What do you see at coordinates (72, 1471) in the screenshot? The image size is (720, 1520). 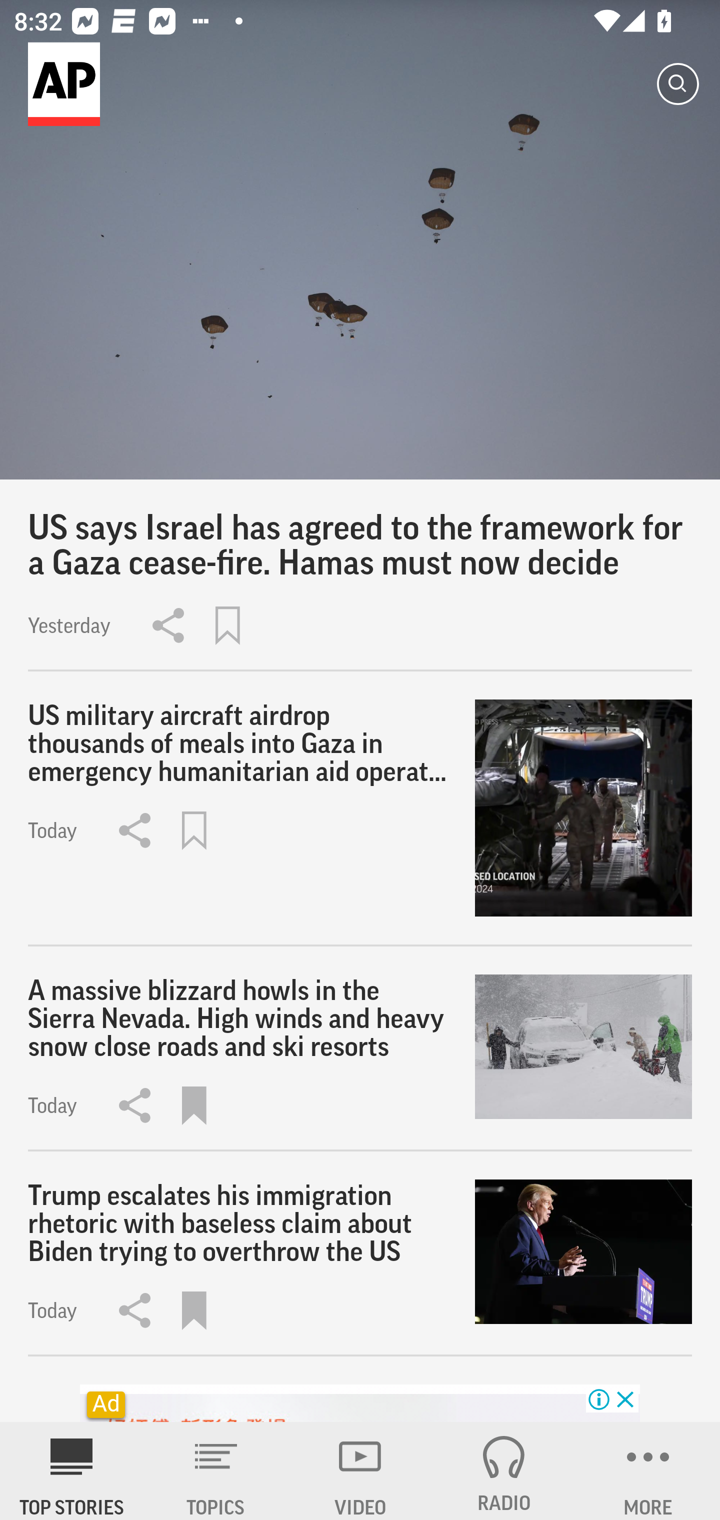 I see `AP News TOP STORIES` at bounding box center [72, 1471].